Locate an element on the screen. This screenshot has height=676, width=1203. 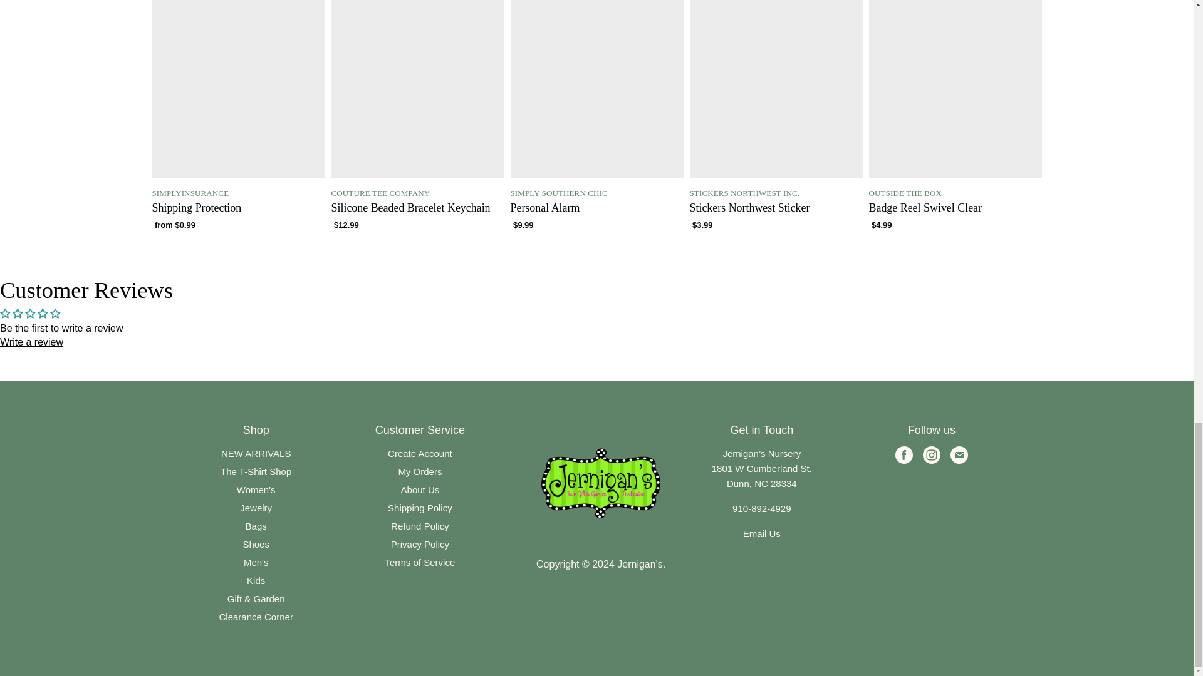
Facebook is located at coordinates (905, 460).